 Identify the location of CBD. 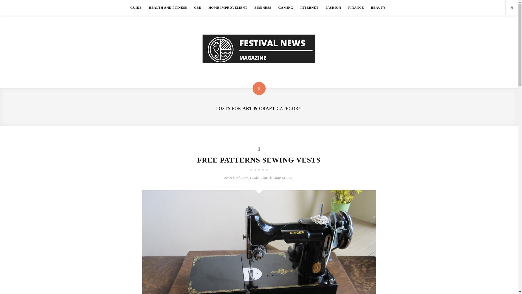
(198, 8).